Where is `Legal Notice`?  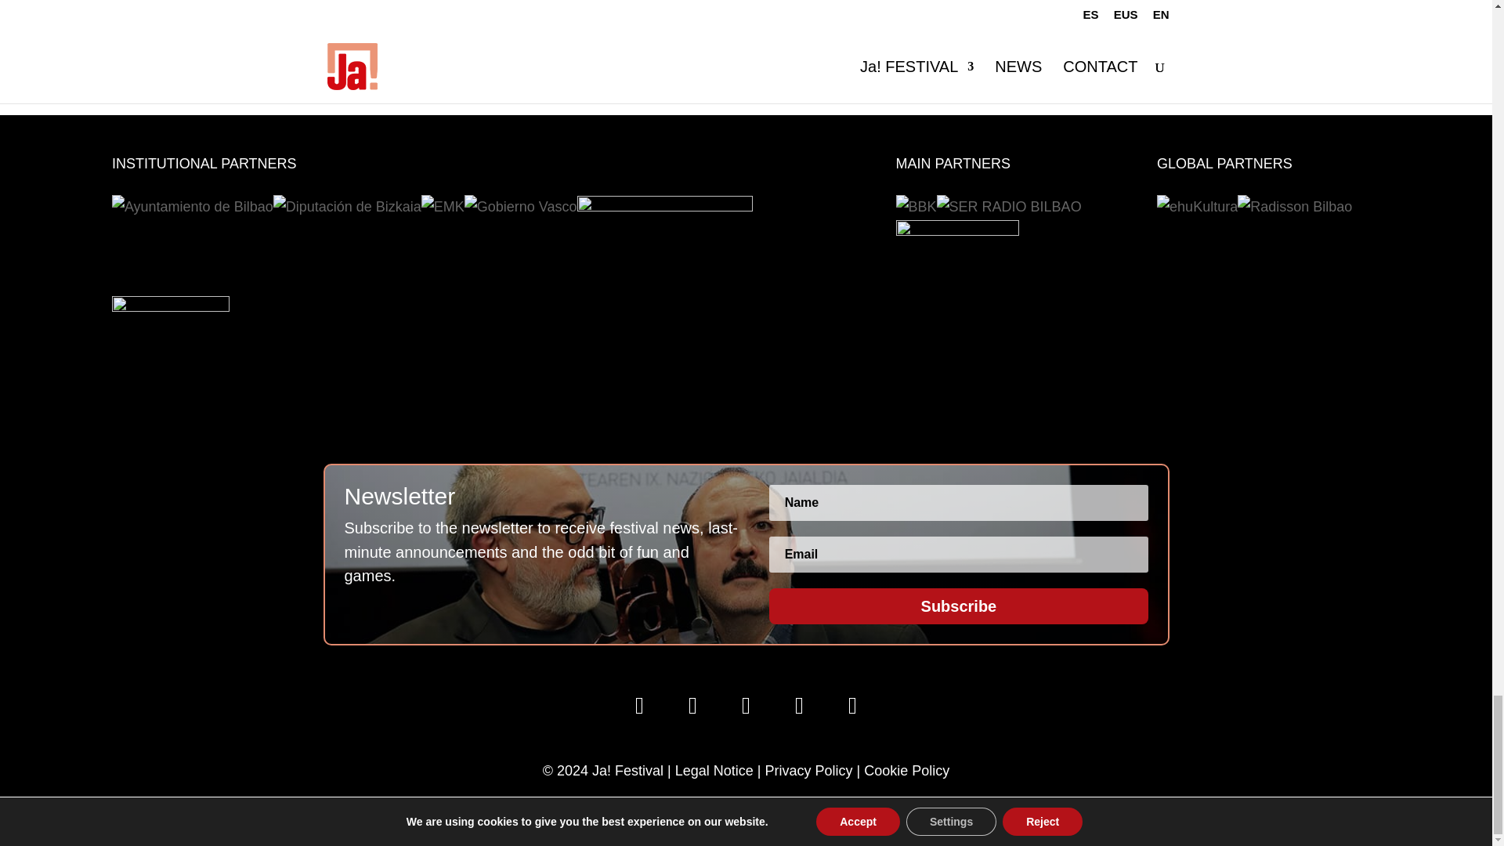
Legal Notice is located at coordinates (714, 771).